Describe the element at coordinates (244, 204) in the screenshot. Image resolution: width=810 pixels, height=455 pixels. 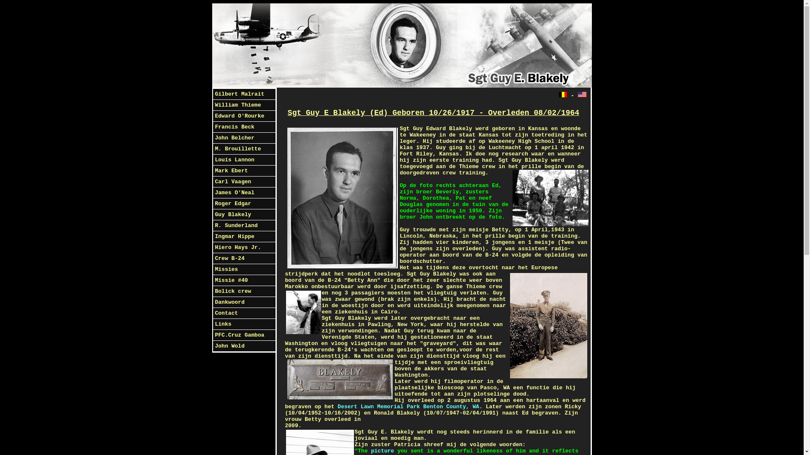
I see `Roger Edgar` at that location.